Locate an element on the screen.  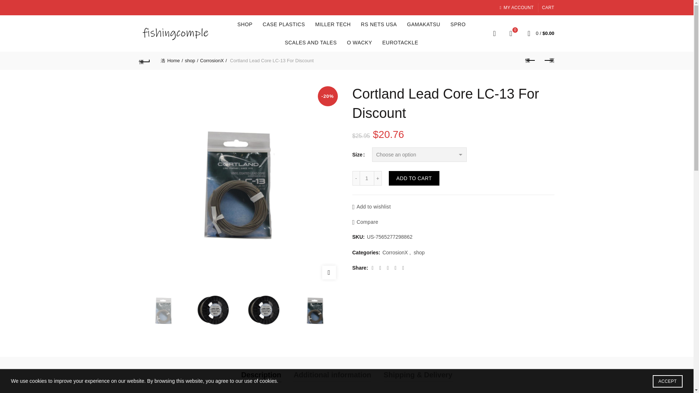
Home is located at coordinates (171, 60).